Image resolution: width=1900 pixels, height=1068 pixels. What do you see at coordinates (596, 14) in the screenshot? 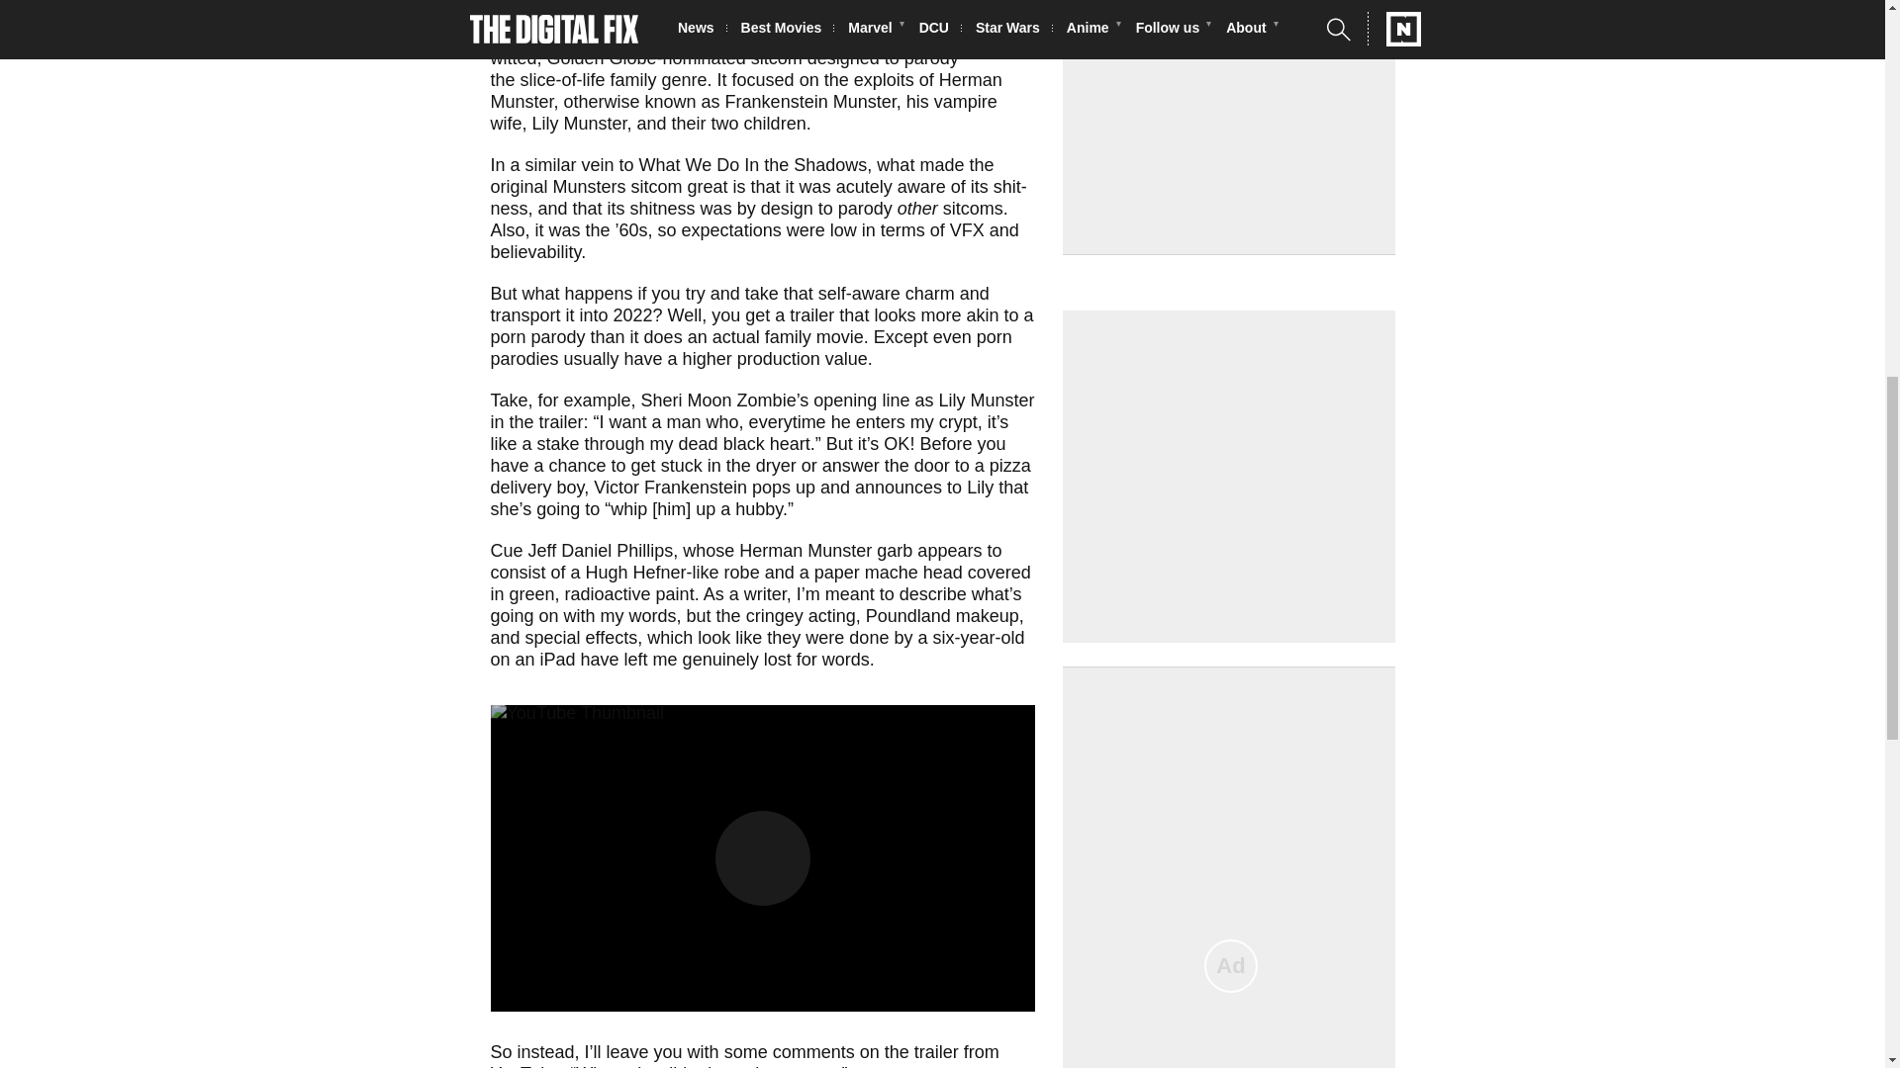
I see `comedy movie` at bounding box center [596, 14].